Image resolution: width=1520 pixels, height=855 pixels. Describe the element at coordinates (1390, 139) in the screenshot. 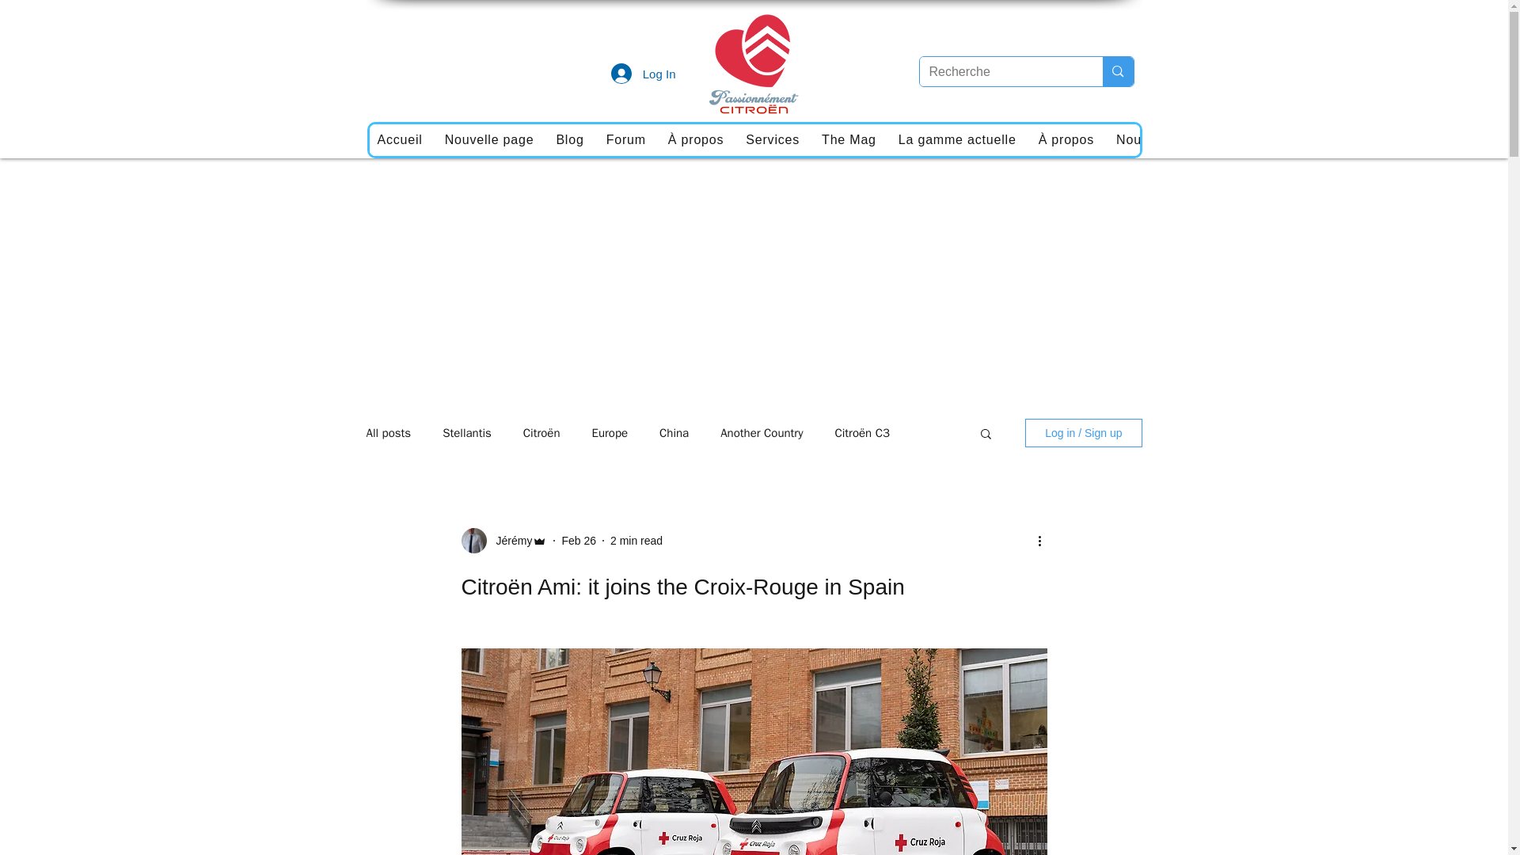

I see `Contact` at that location.